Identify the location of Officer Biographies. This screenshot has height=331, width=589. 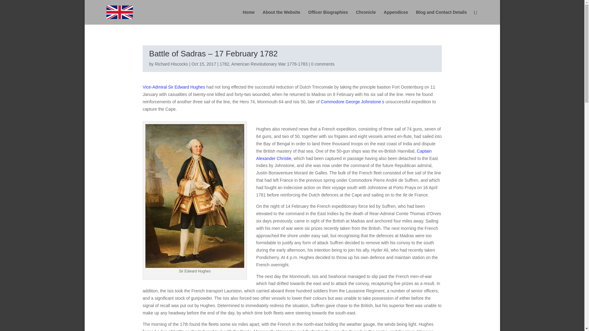
(328, 17).